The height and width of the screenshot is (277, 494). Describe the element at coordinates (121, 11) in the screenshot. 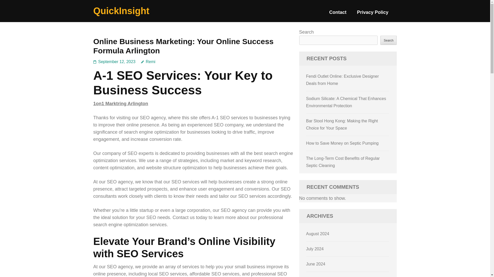

I see `QuickInsight` at that location.